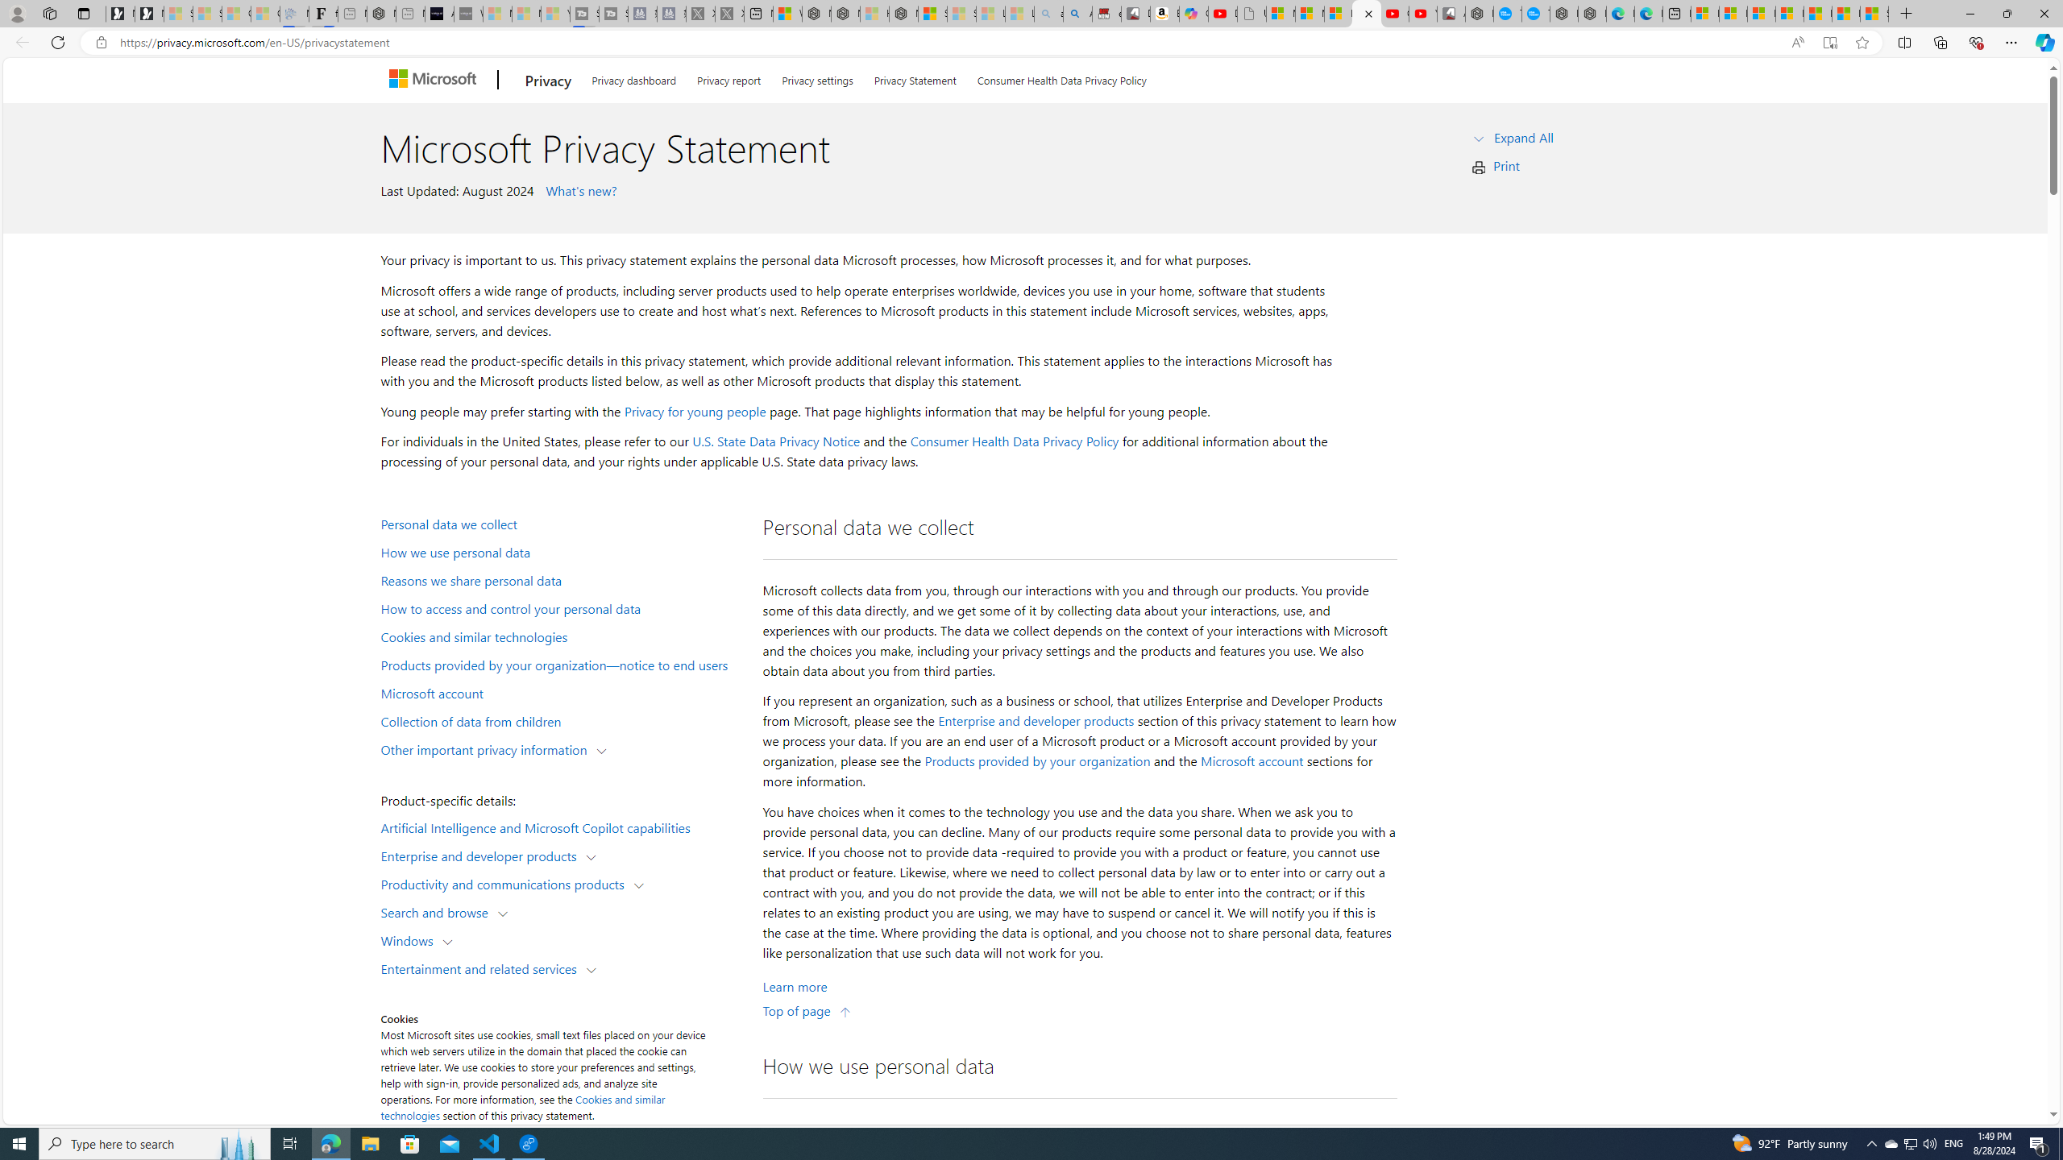  I want to click on Privacy settings, so click(817, 77).